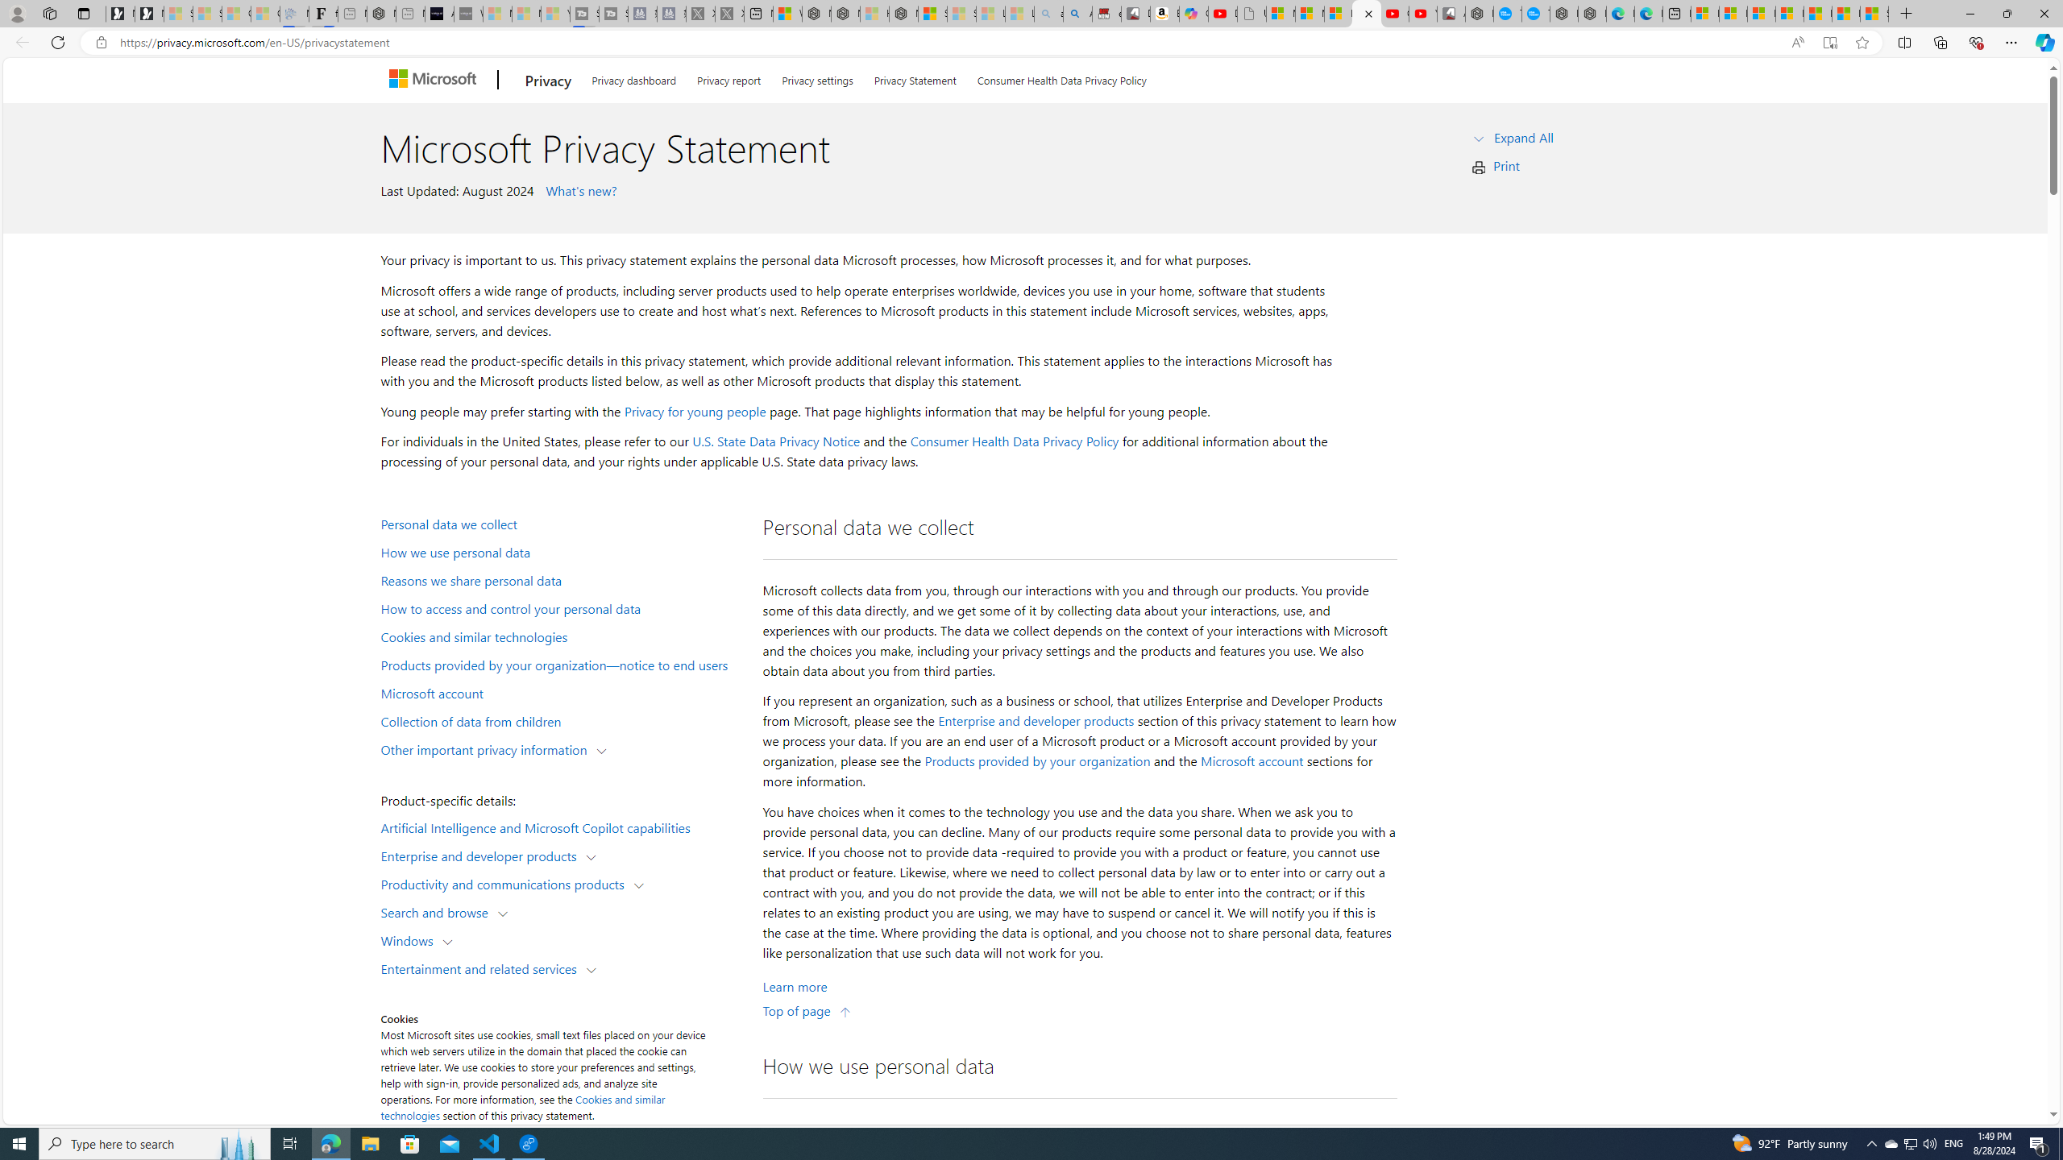  I want to click on Privacy settings, so click(817, 77).